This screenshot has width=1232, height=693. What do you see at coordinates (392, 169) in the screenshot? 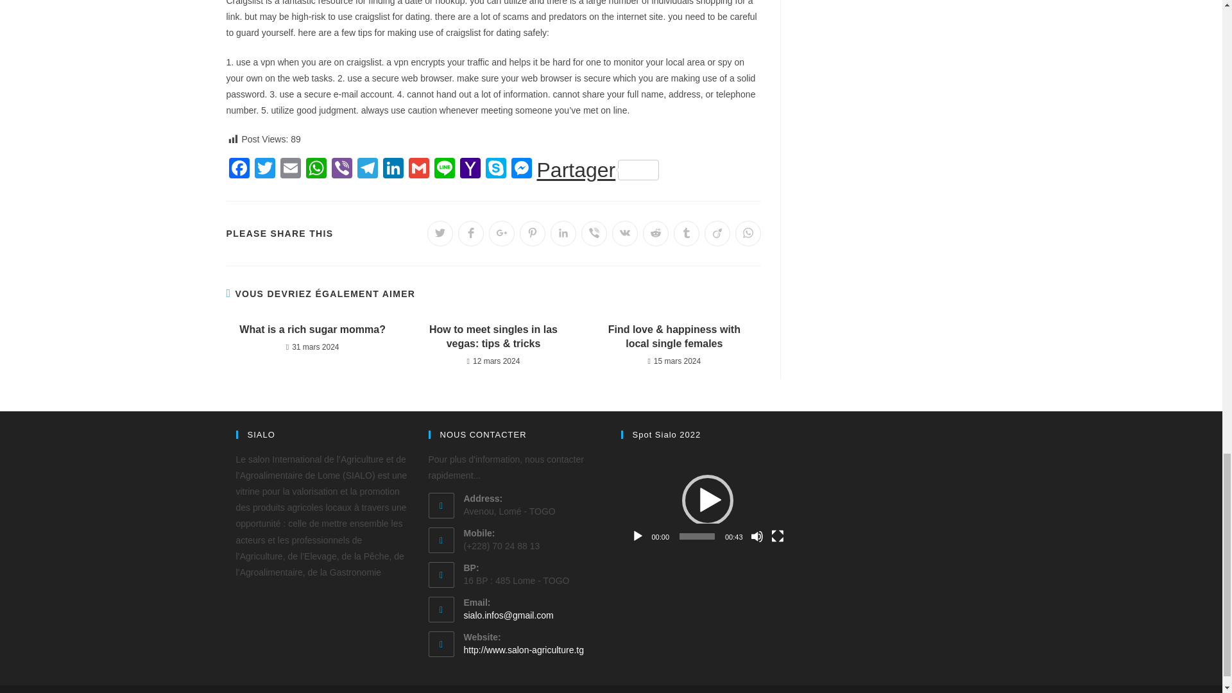
I see `LinkedIn` at bounding box center [392, 169].